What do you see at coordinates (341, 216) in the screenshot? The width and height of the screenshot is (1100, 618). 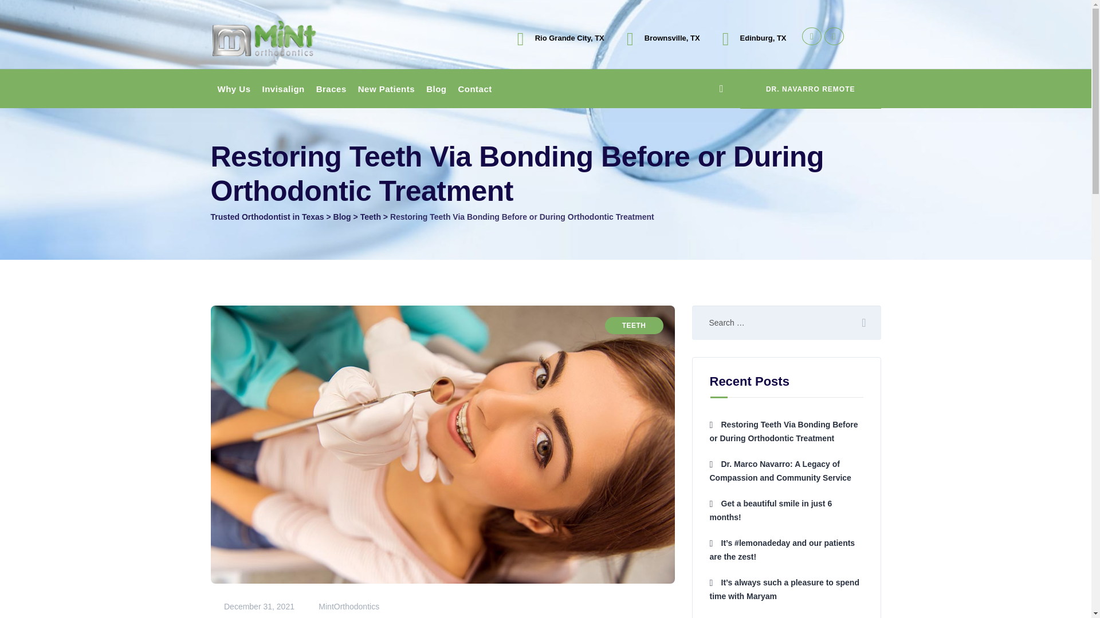 I see `Blog` at bounding box center [341, 216].